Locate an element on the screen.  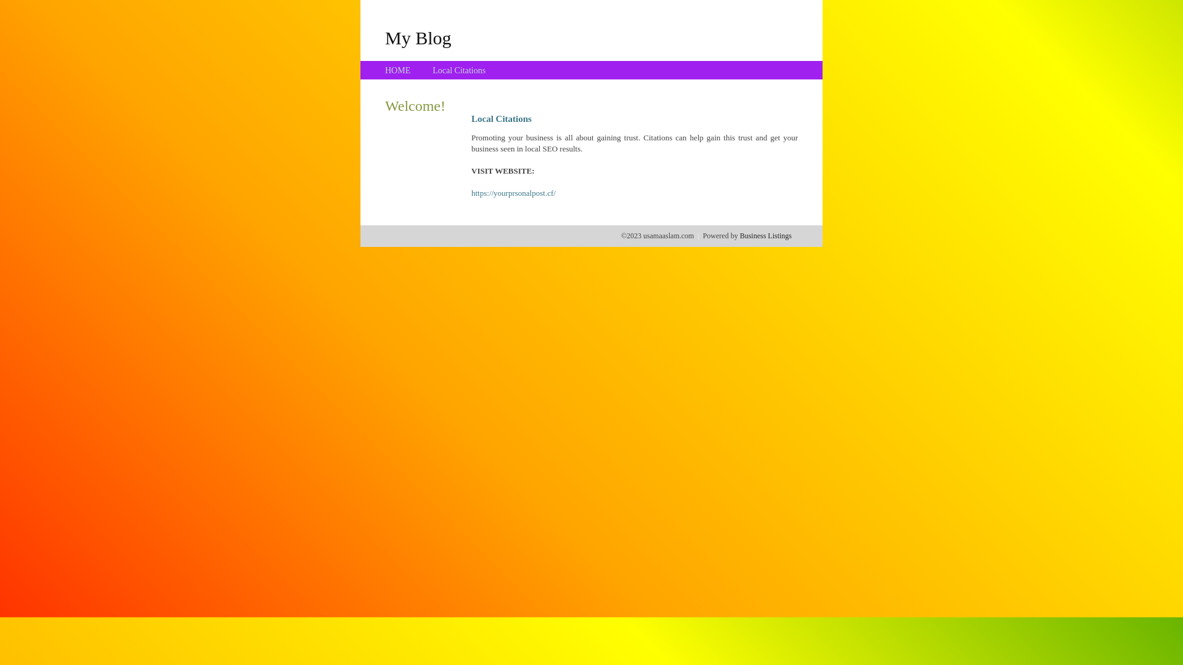
Local Citations is located at coordinates (459, 70).